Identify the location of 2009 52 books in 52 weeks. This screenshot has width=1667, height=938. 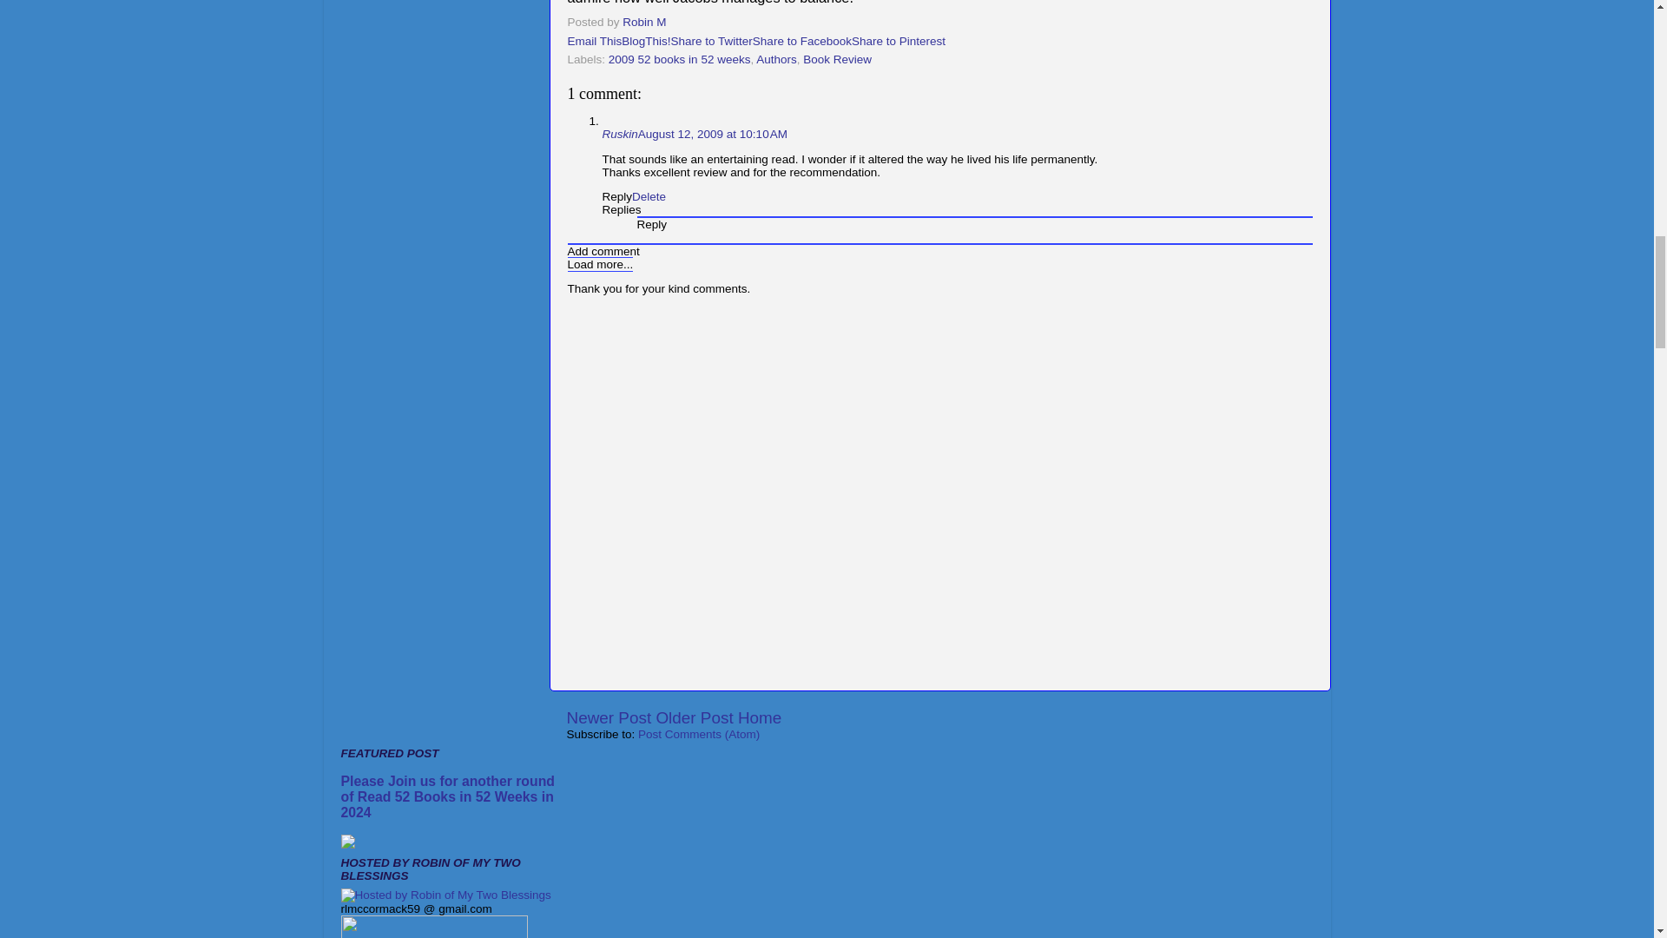
(679, 59).